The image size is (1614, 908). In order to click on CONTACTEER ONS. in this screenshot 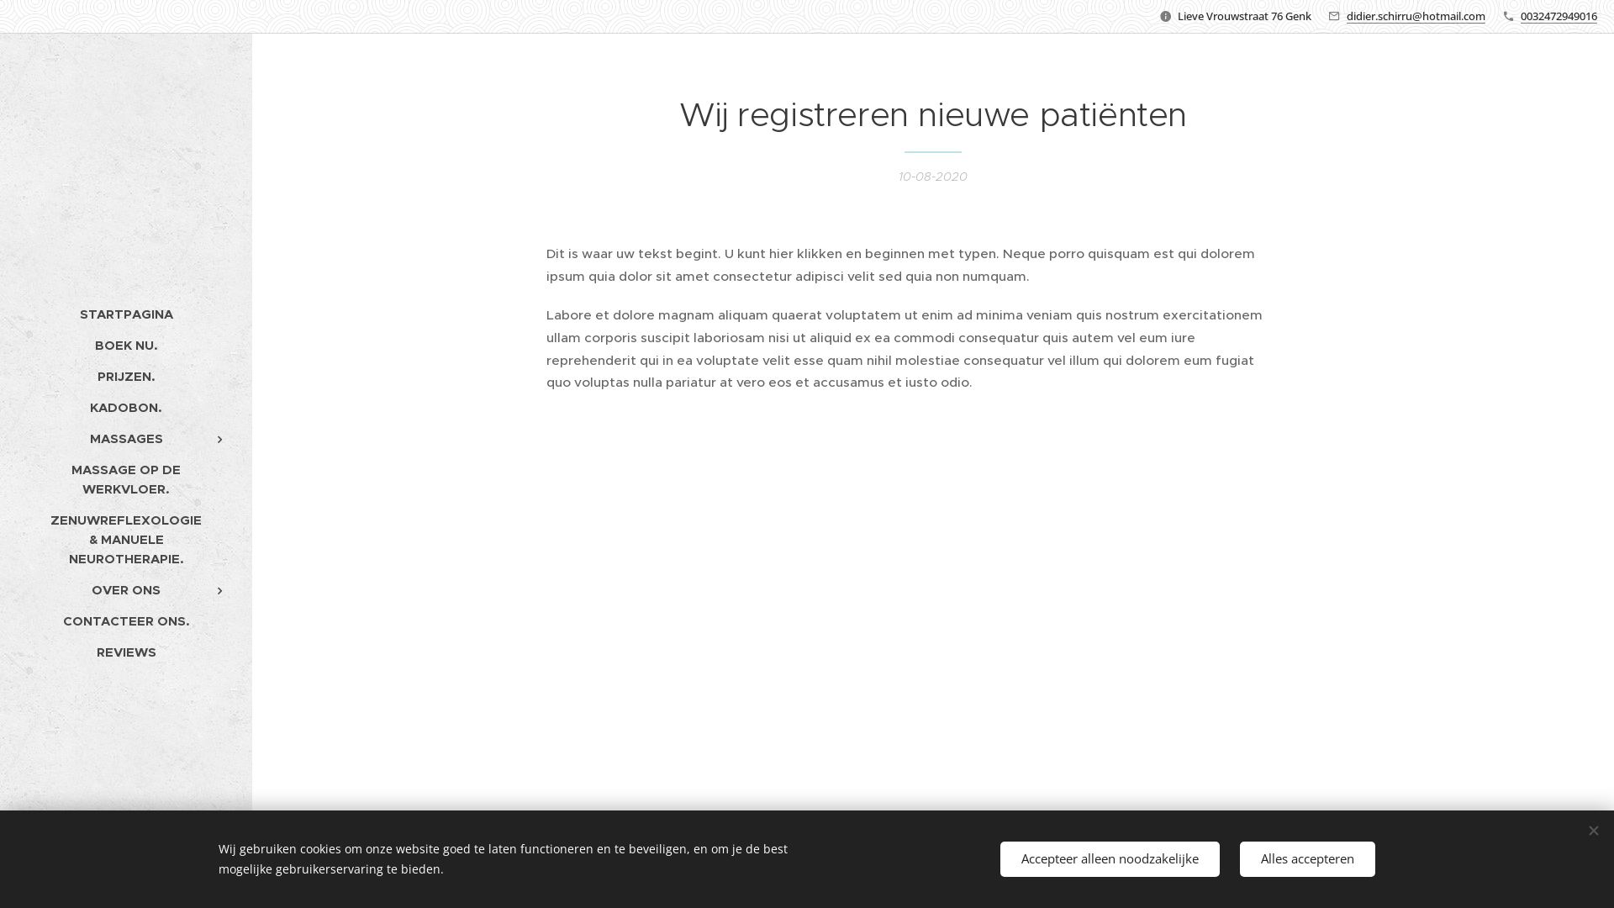, I will do `click(126, 620)`.